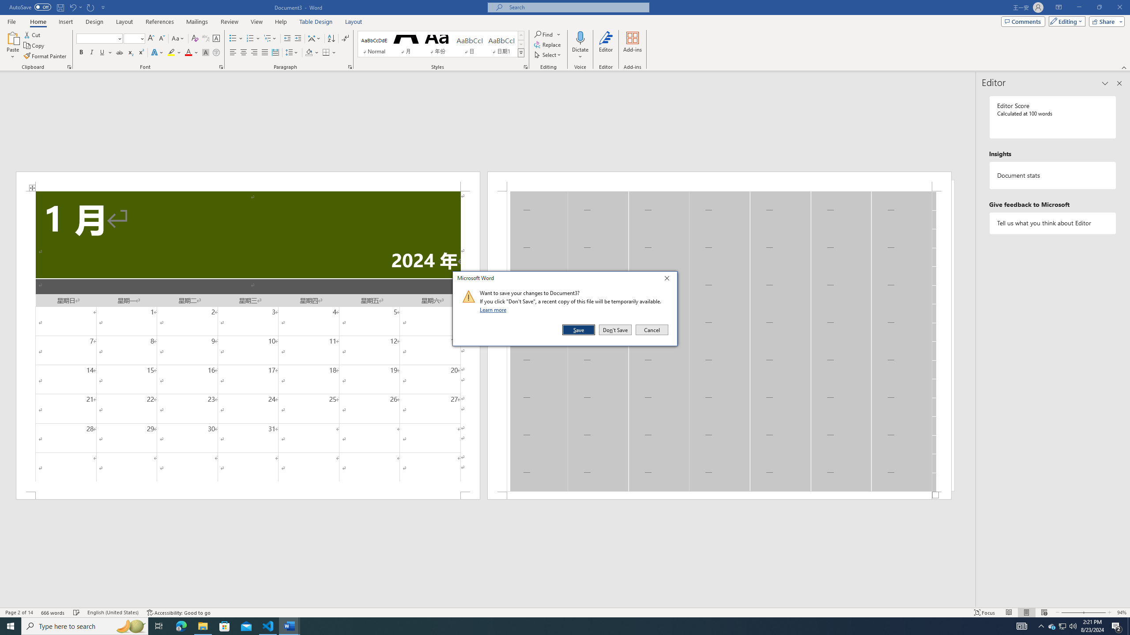 Image resolution: width=1130 pixels, height=635 pixels. Describe the element at coordinates (188, 53) in the screenshot. I see `Font Color RGB(255, 0, 0)` at that location.